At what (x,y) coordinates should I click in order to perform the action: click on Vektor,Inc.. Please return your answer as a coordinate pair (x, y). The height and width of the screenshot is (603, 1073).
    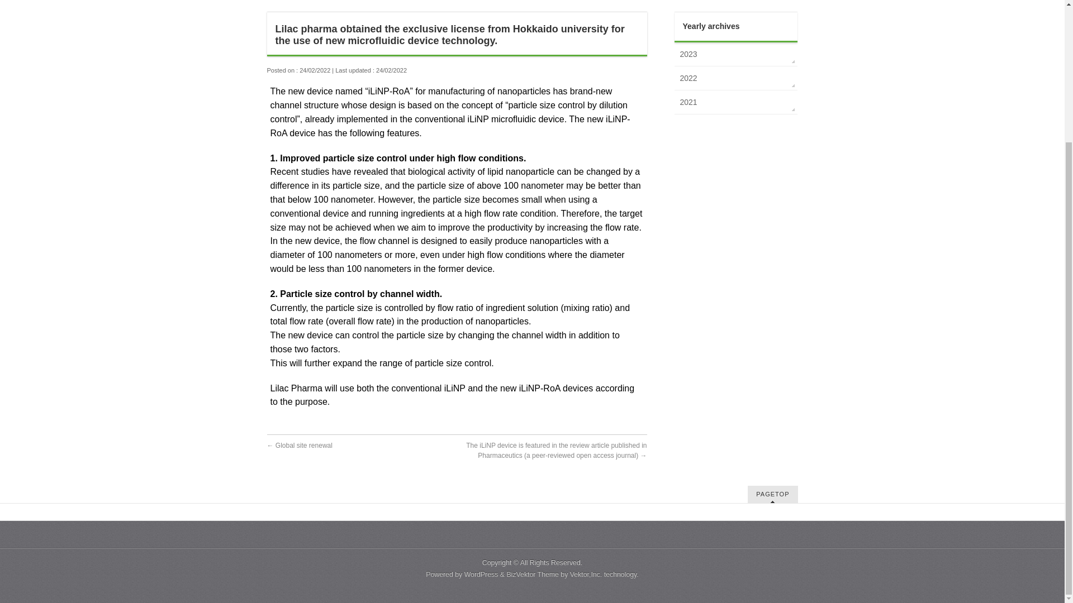
    Looking at the image, I should click on (586, 574).